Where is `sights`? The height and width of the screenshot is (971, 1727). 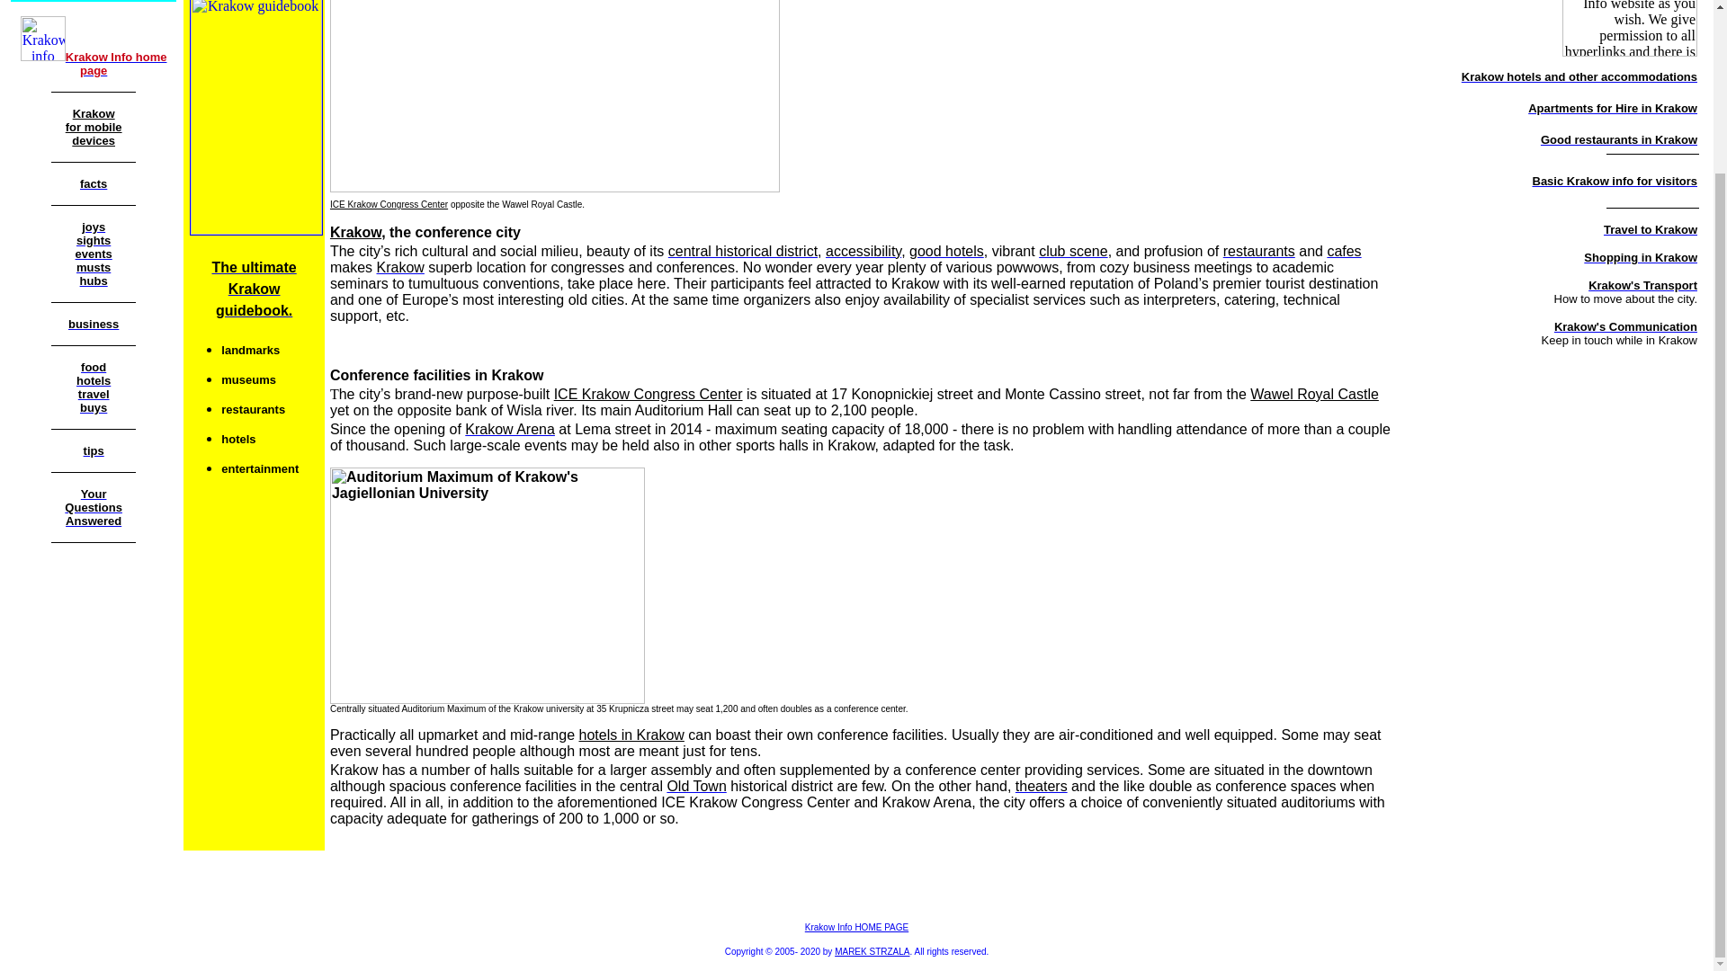 sights is located at coordinates (93, 379).